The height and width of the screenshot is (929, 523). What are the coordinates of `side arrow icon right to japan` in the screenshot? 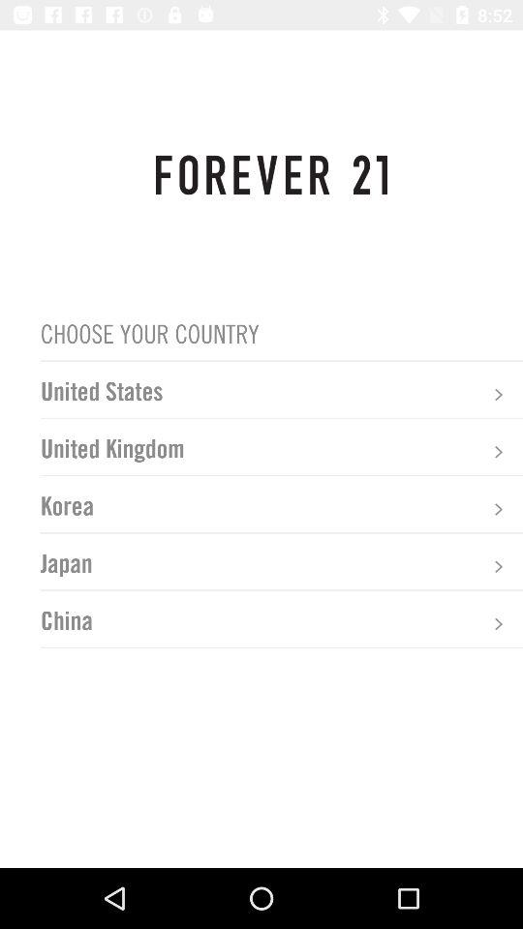 It's located at (498, 566).